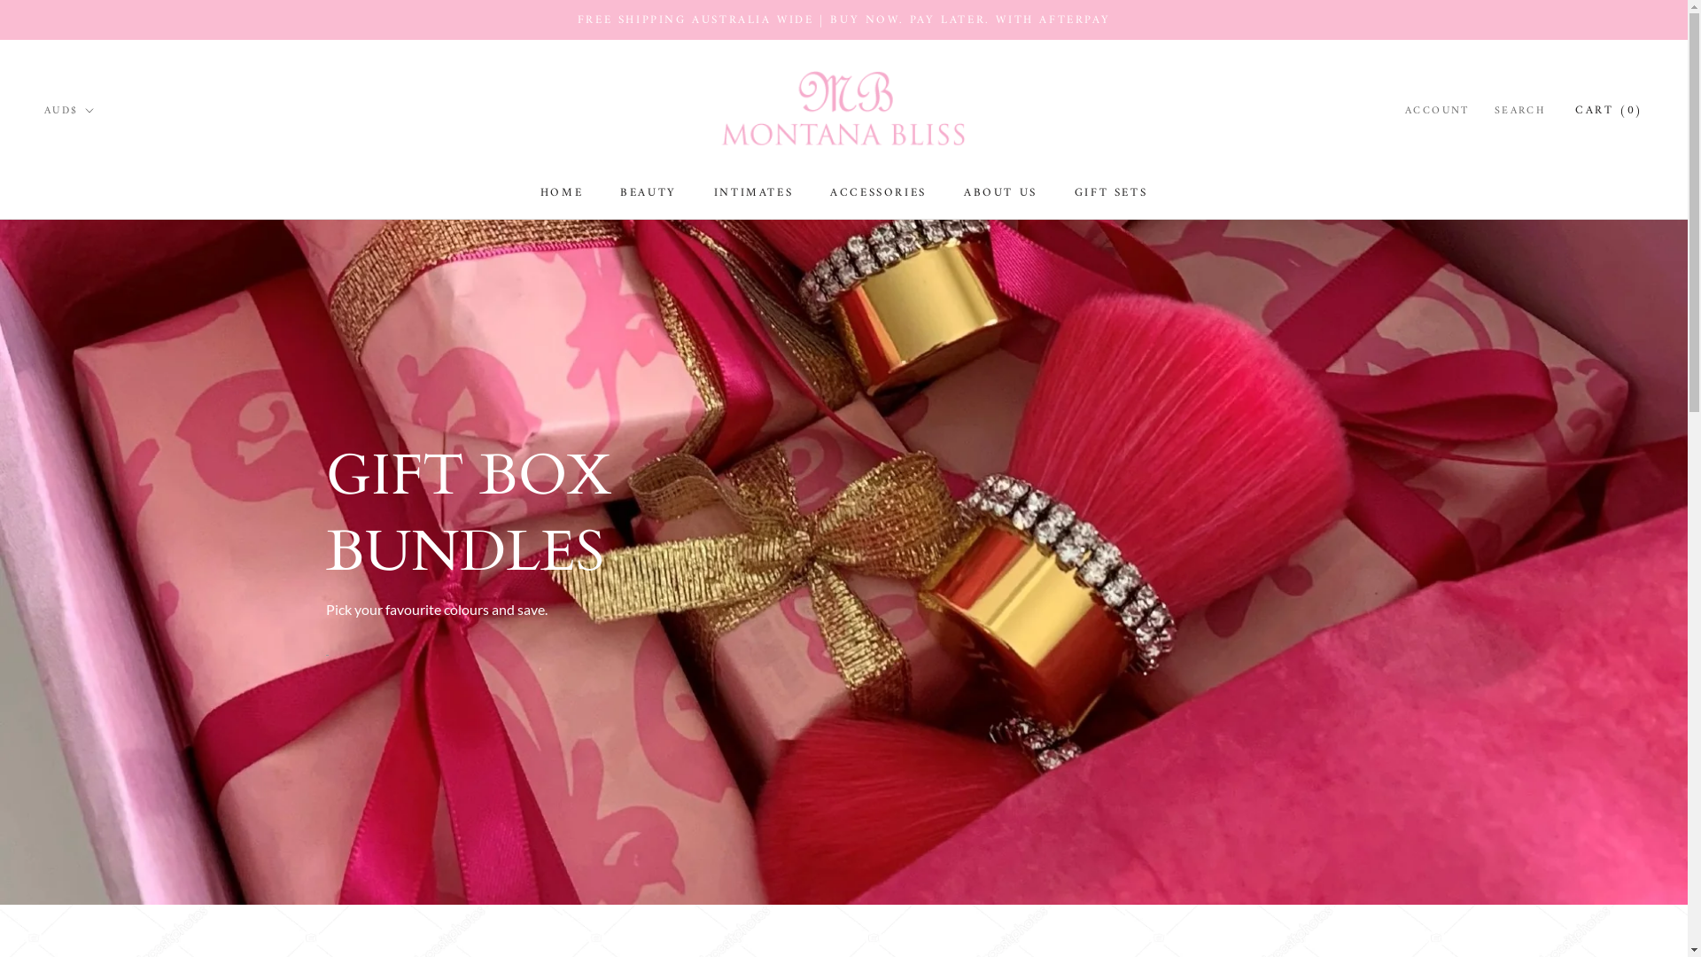 Image resolution: width=1701 pixels, height=957 pixels. I want to click on SEARCH, so click(1520, 112).